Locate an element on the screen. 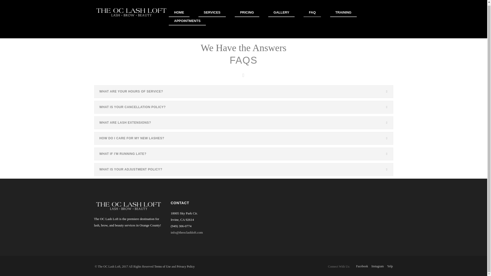  HOME is located at coordinates (179, 13).